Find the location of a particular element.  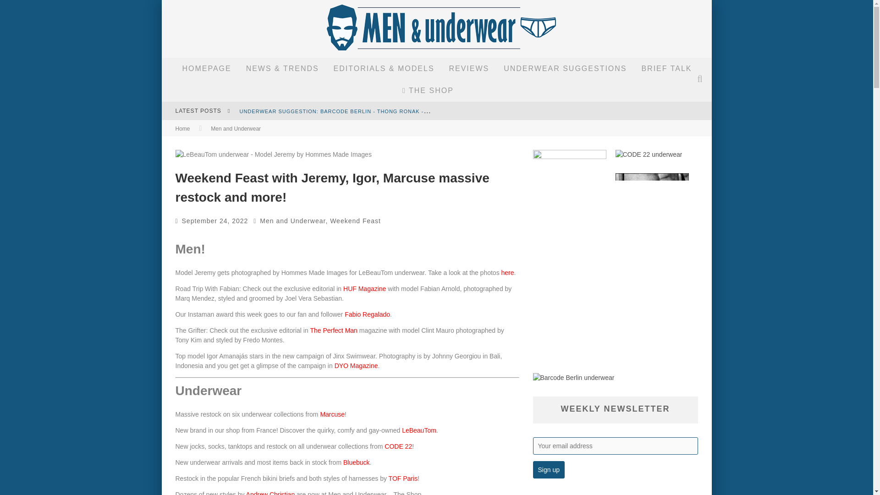

View all posts in Men and Underwear is located at coordinates (236, 129).